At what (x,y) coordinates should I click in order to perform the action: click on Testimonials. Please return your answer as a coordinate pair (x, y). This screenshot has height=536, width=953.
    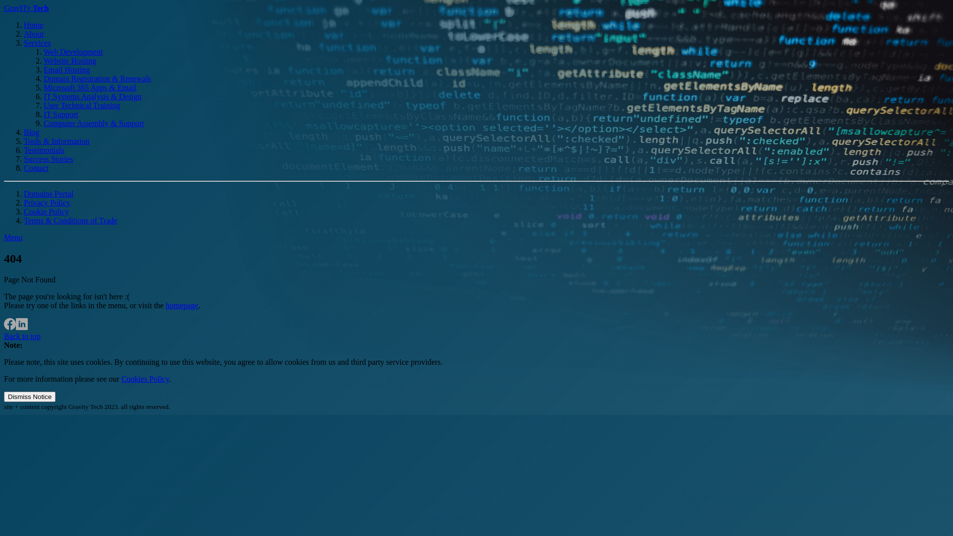
    Looking at the image, I should click on (44, 150).